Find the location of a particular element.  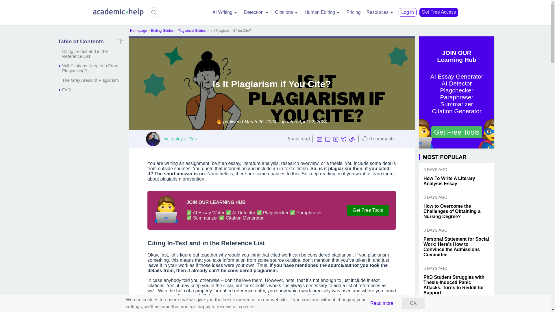

Human Editing is located at coordinates (323, 12).